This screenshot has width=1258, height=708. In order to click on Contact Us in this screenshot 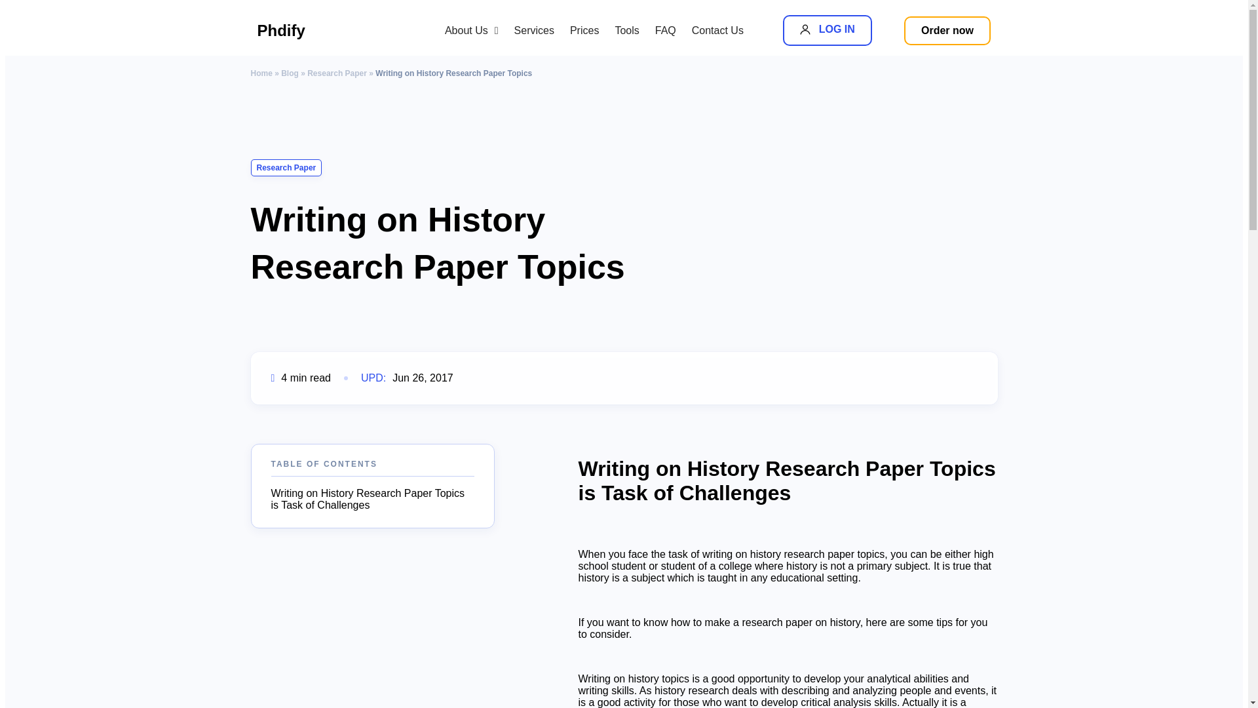, I will do `click(472, 30)`.